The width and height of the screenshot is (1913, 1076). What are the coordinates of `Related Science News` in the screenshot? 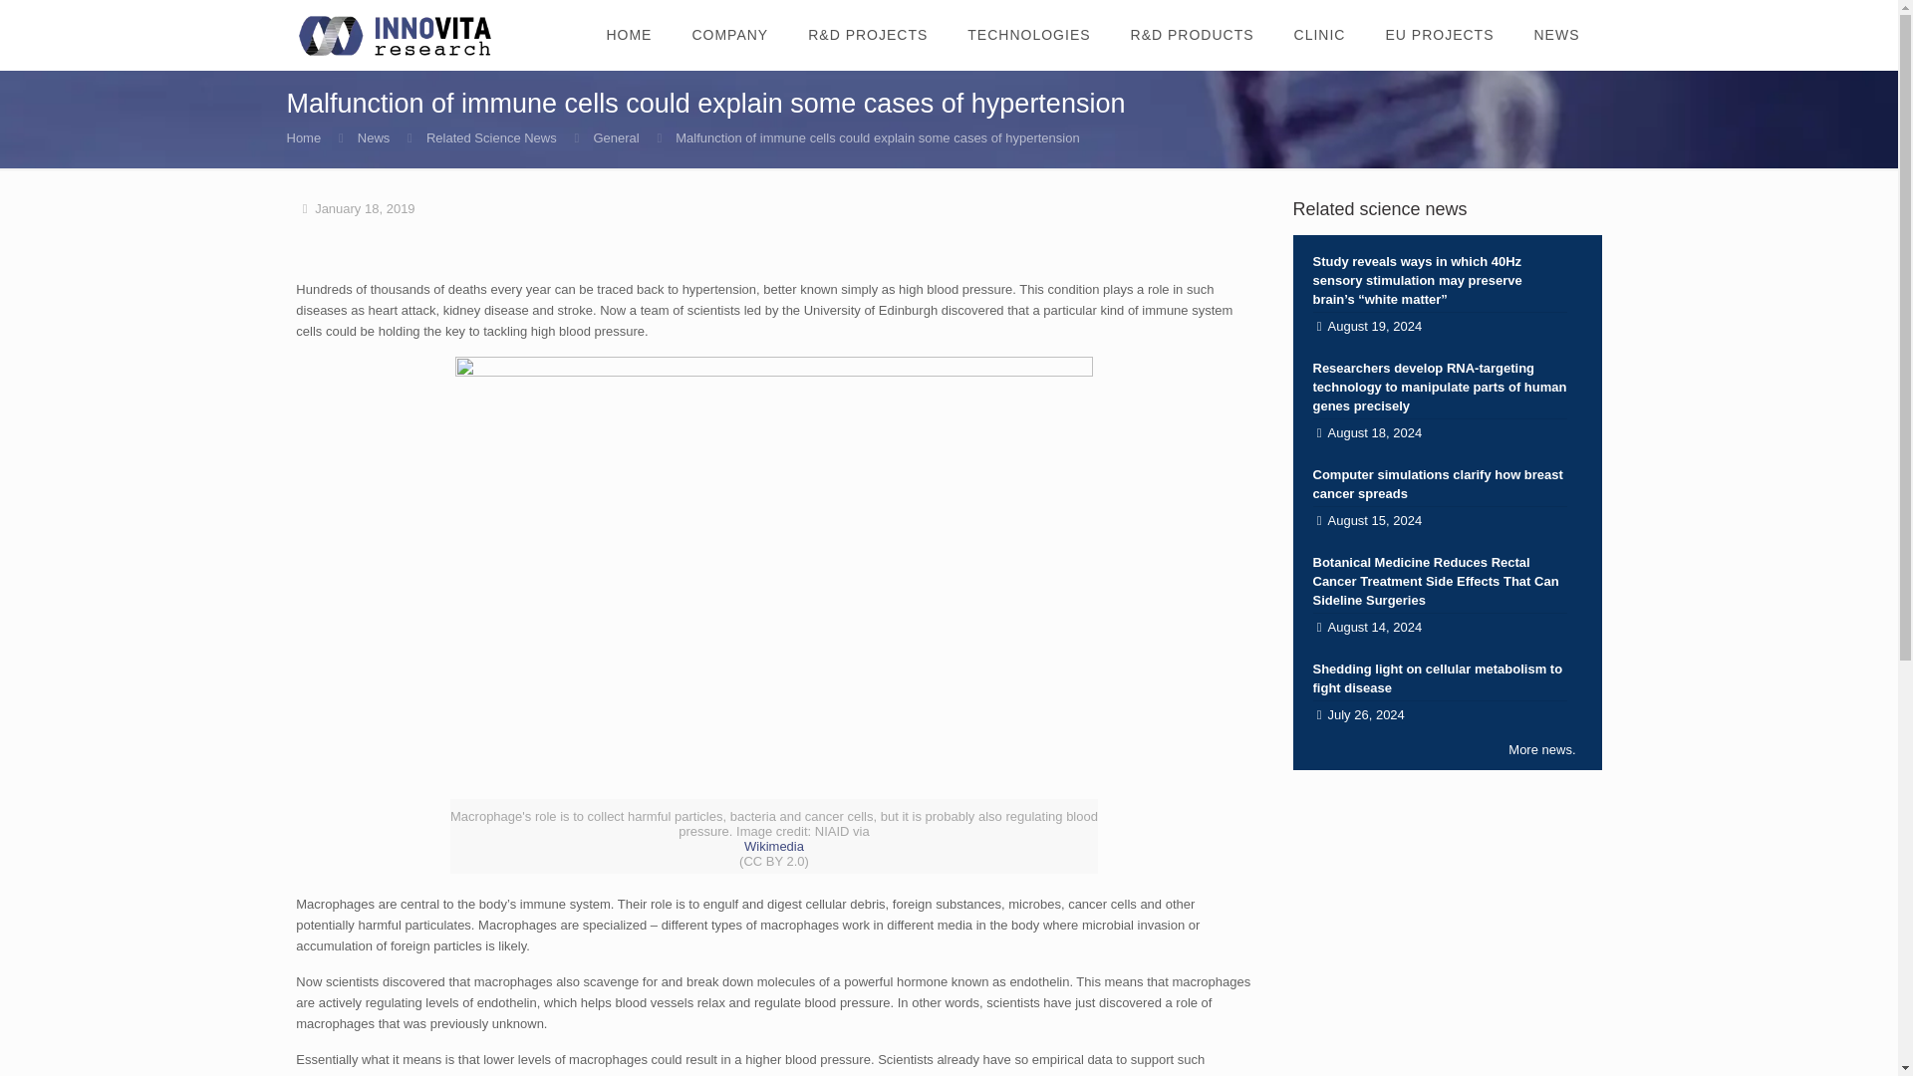 It's located at (491, 137).